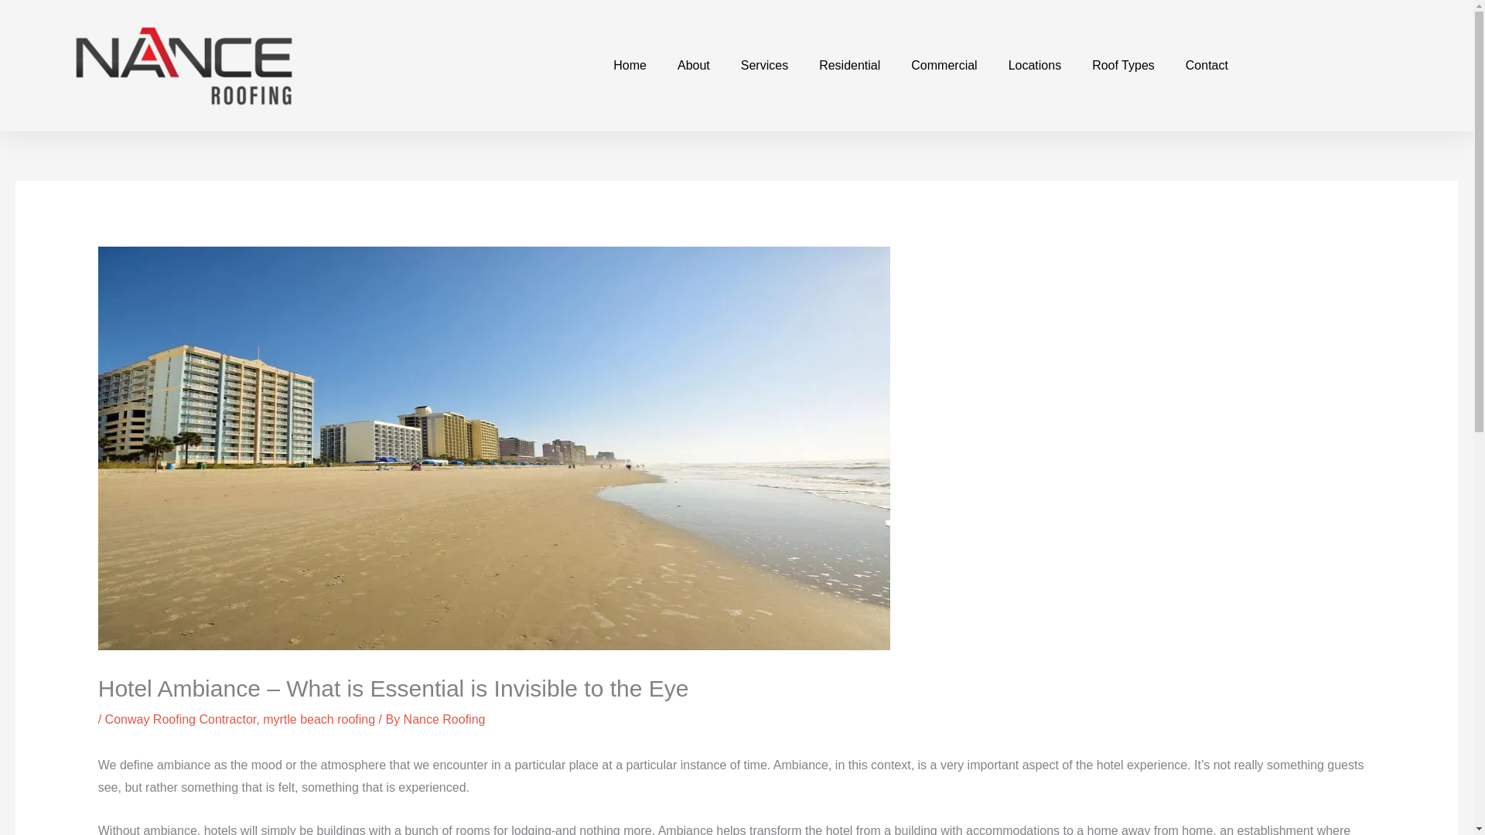 This screenshot has width=1485, height=835. I want to click on Roof Types, so click(1123, 65).